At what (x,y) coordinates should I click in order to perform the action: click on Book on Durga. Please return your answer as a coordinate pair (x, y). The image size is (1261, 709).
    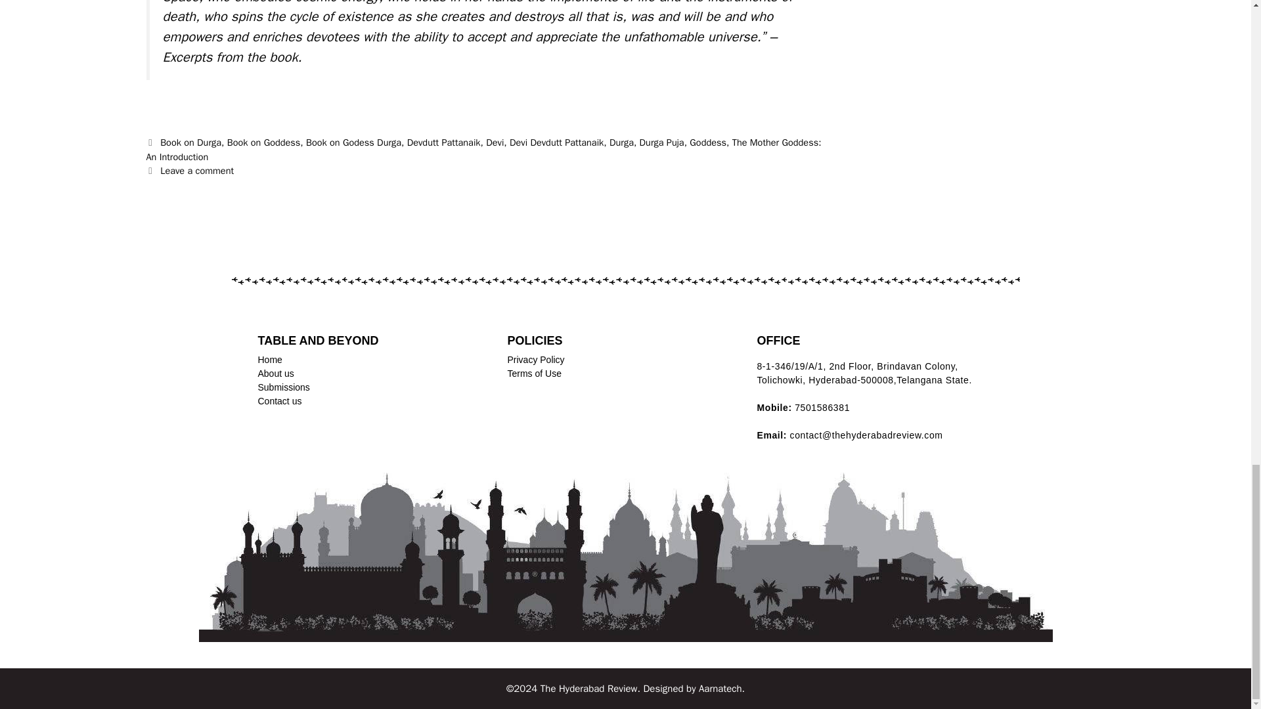
    Looking at the image, I should click on (190, 142).